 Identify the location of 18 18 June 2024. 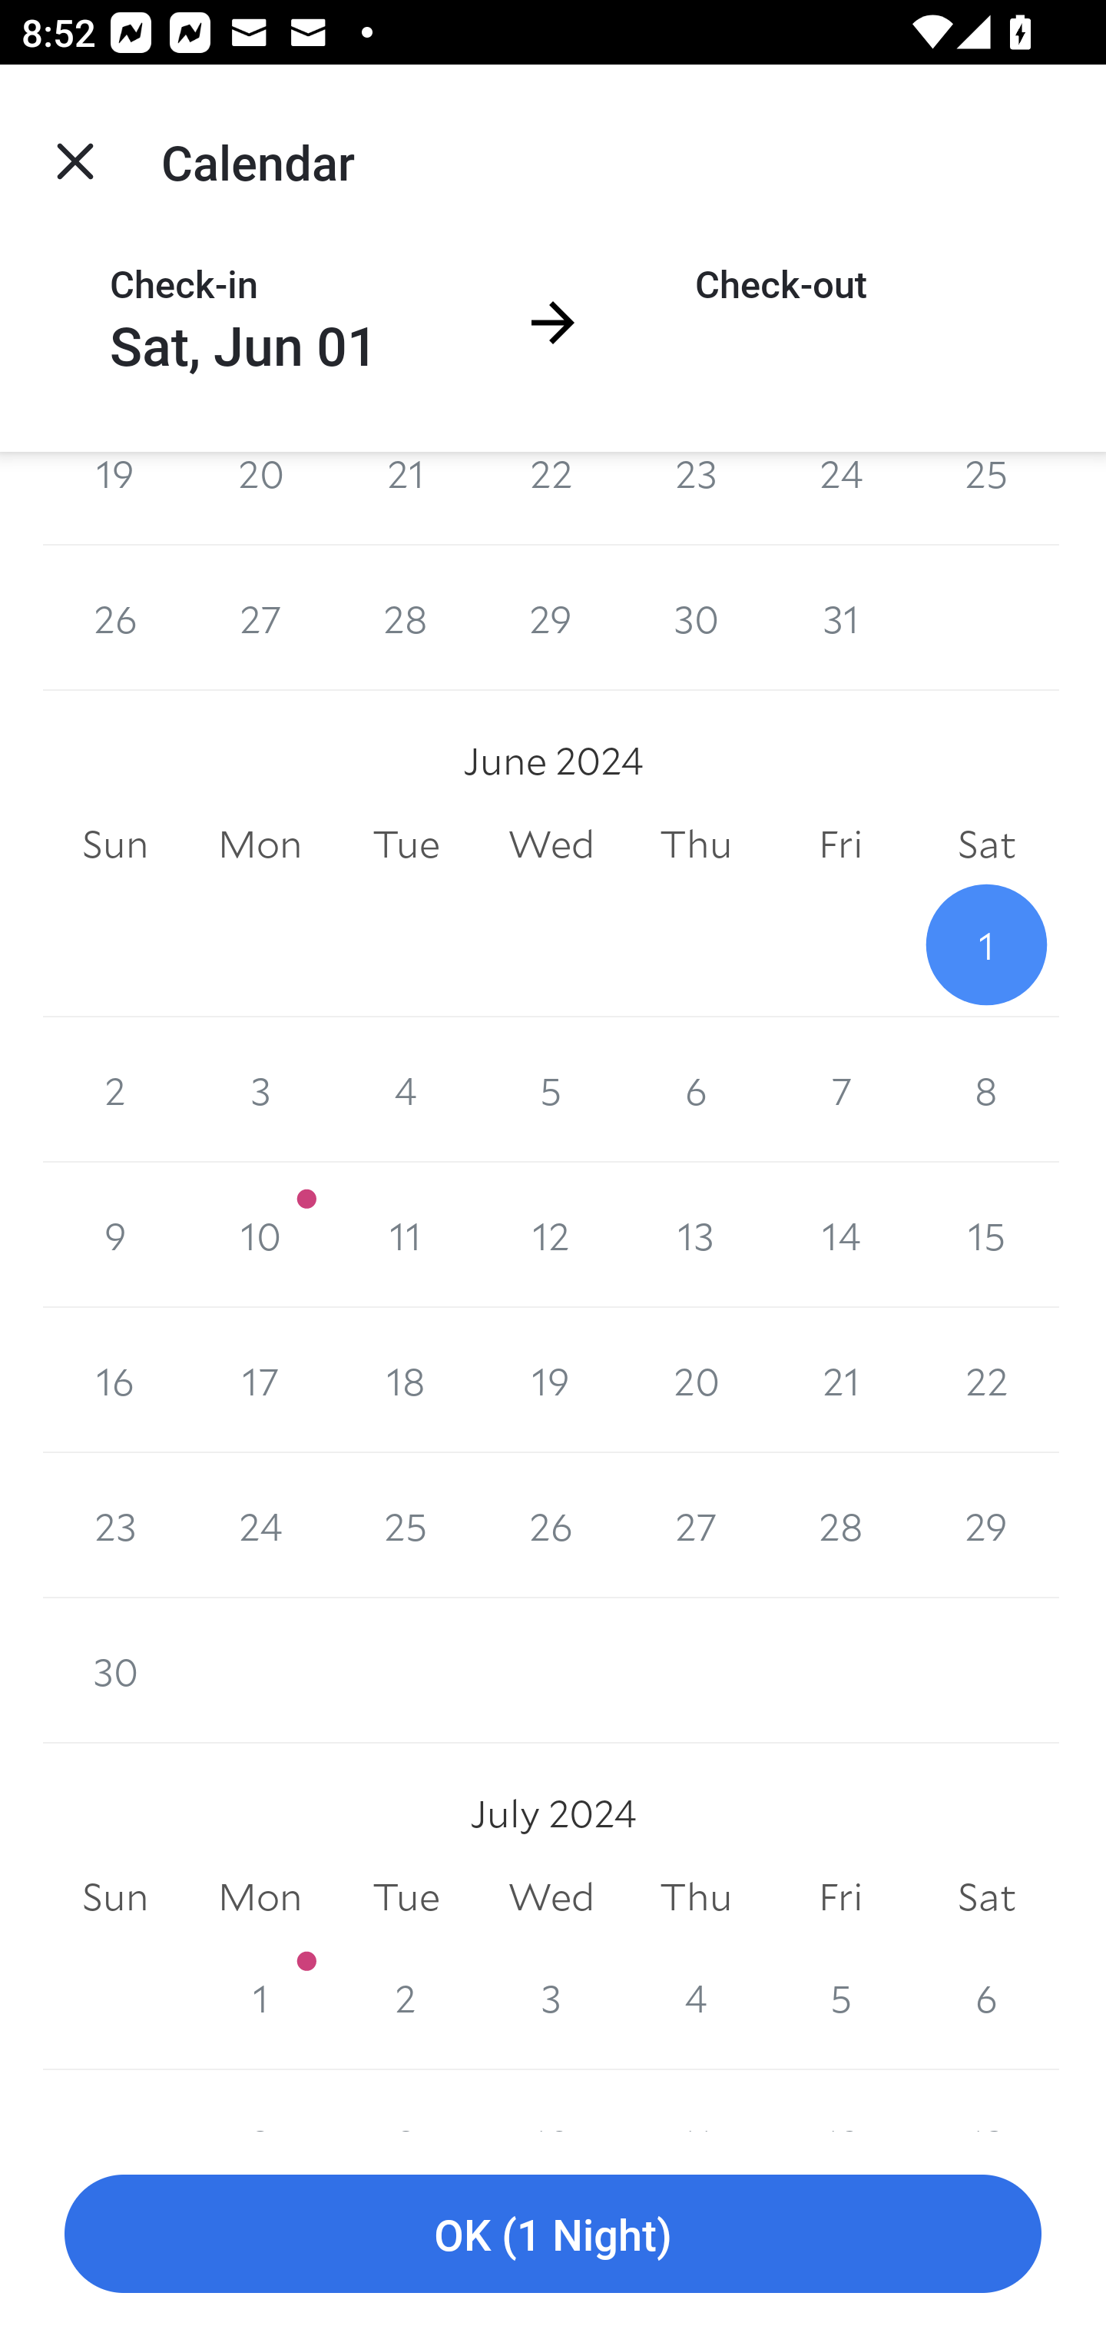
(406, 1380).